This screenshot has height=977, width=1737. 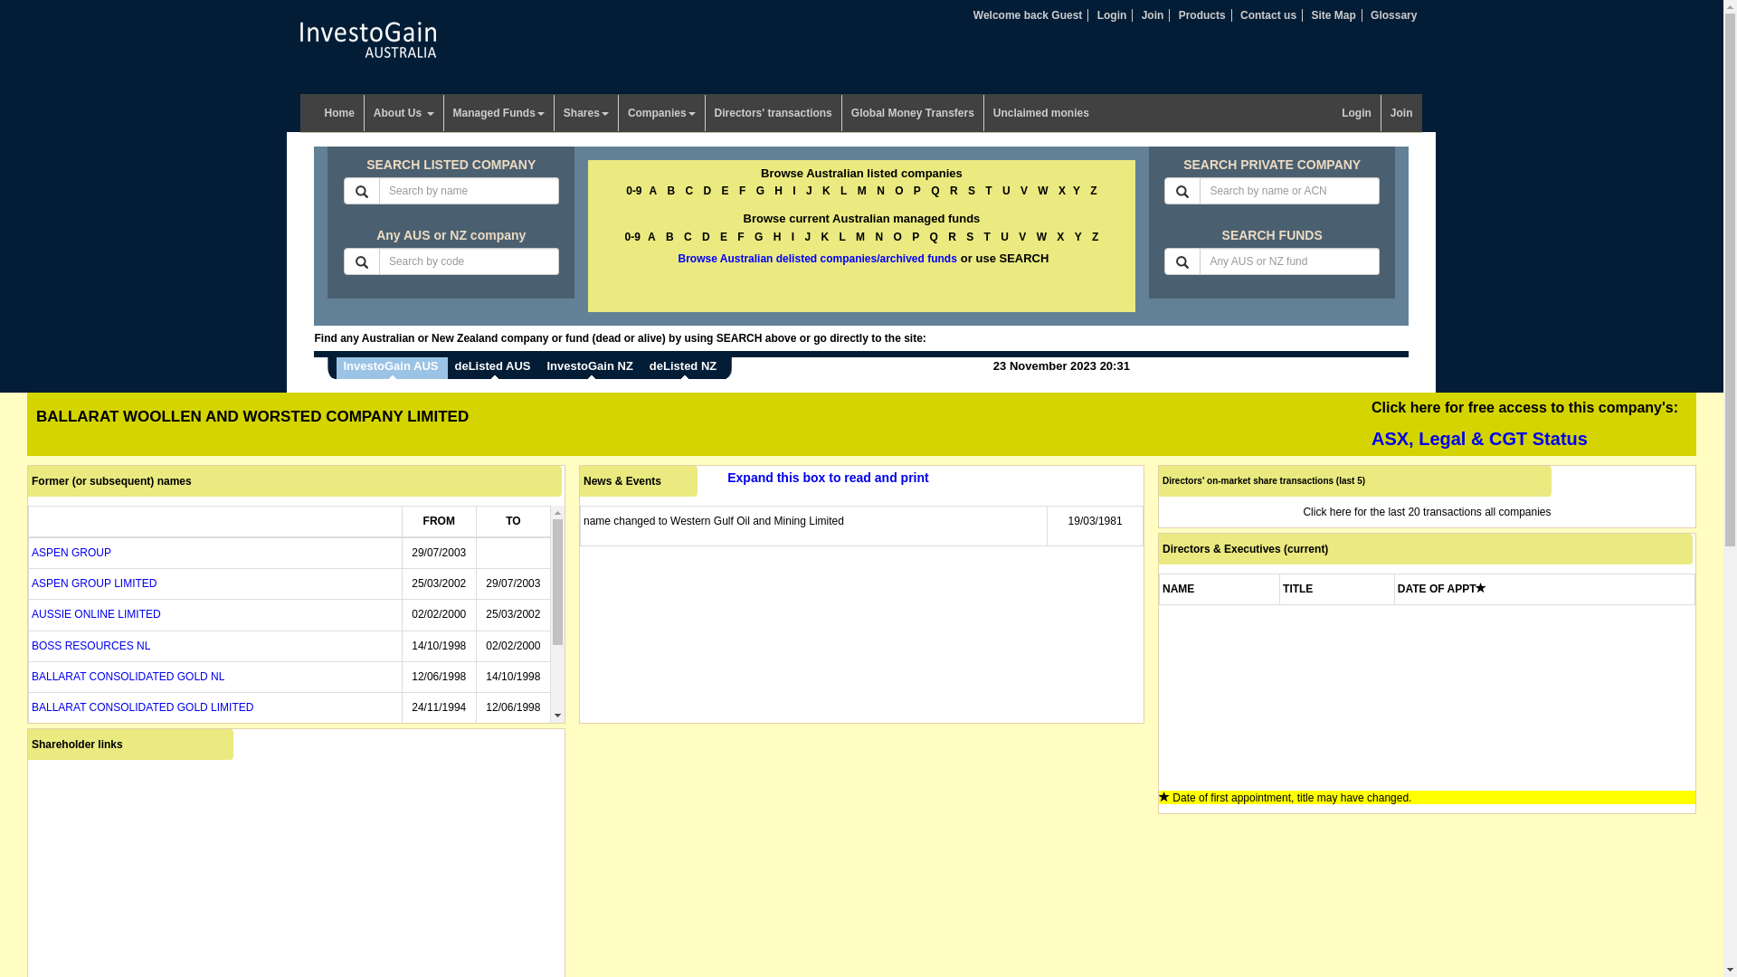 What do you see at coordinates (706, 237) in the screenshot?
I see `D` at bounding box center [706, 237].